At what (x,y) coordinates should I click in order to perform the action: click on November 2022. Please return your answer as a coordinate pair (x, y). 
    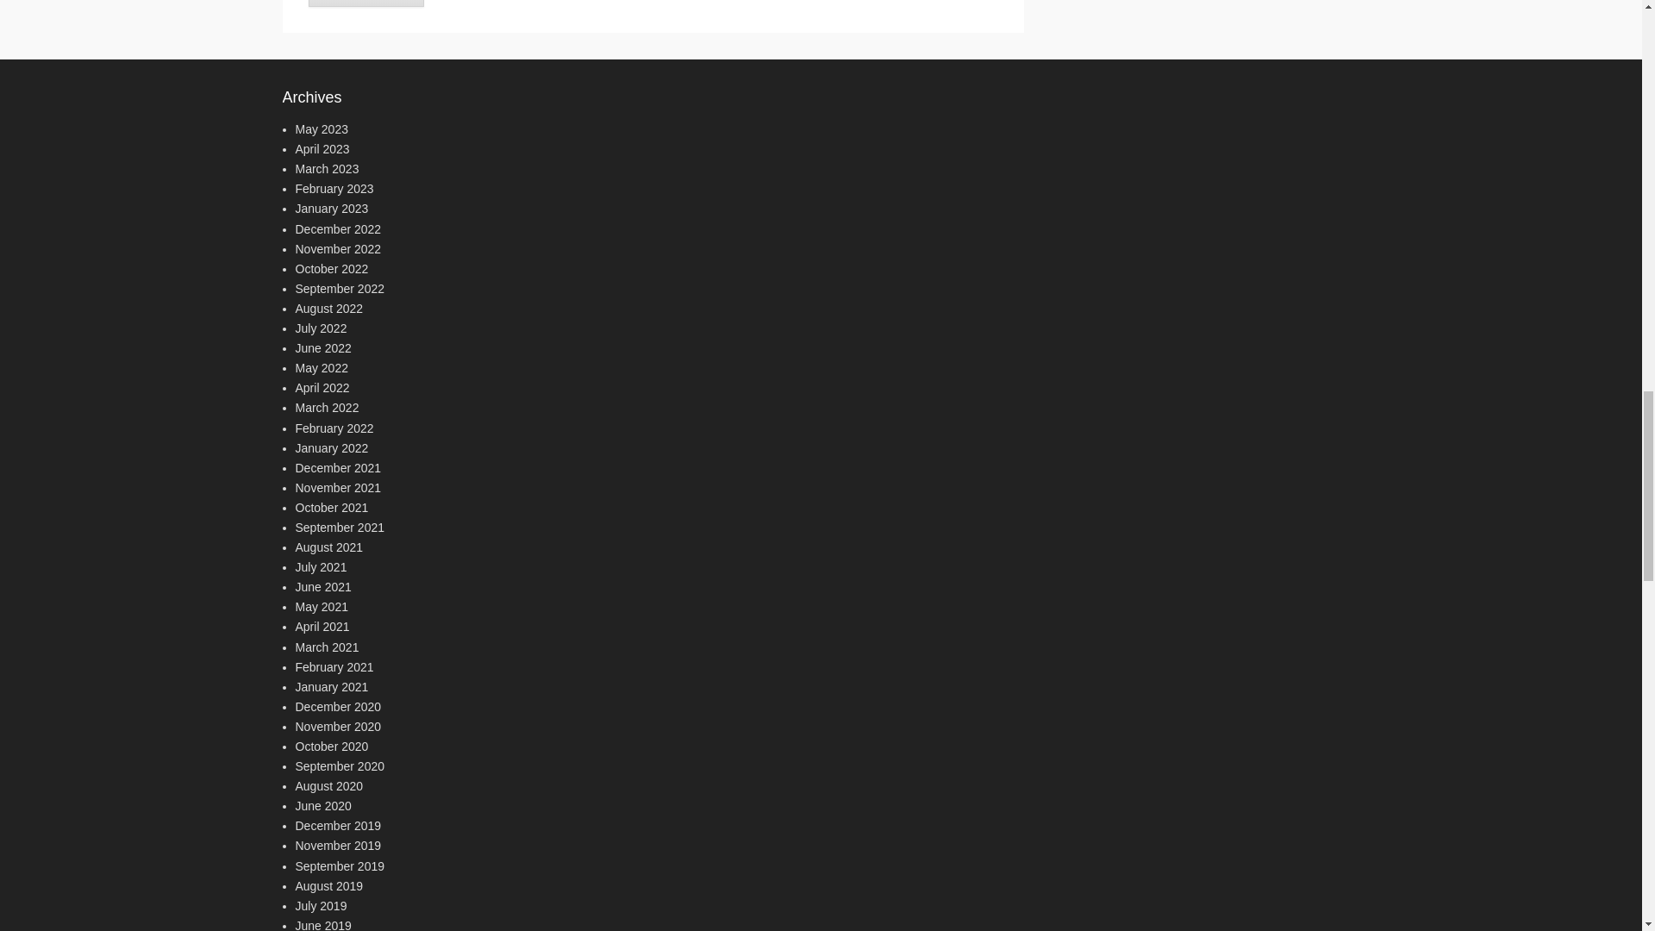
    Looking at the image, I should click on (337, 248).